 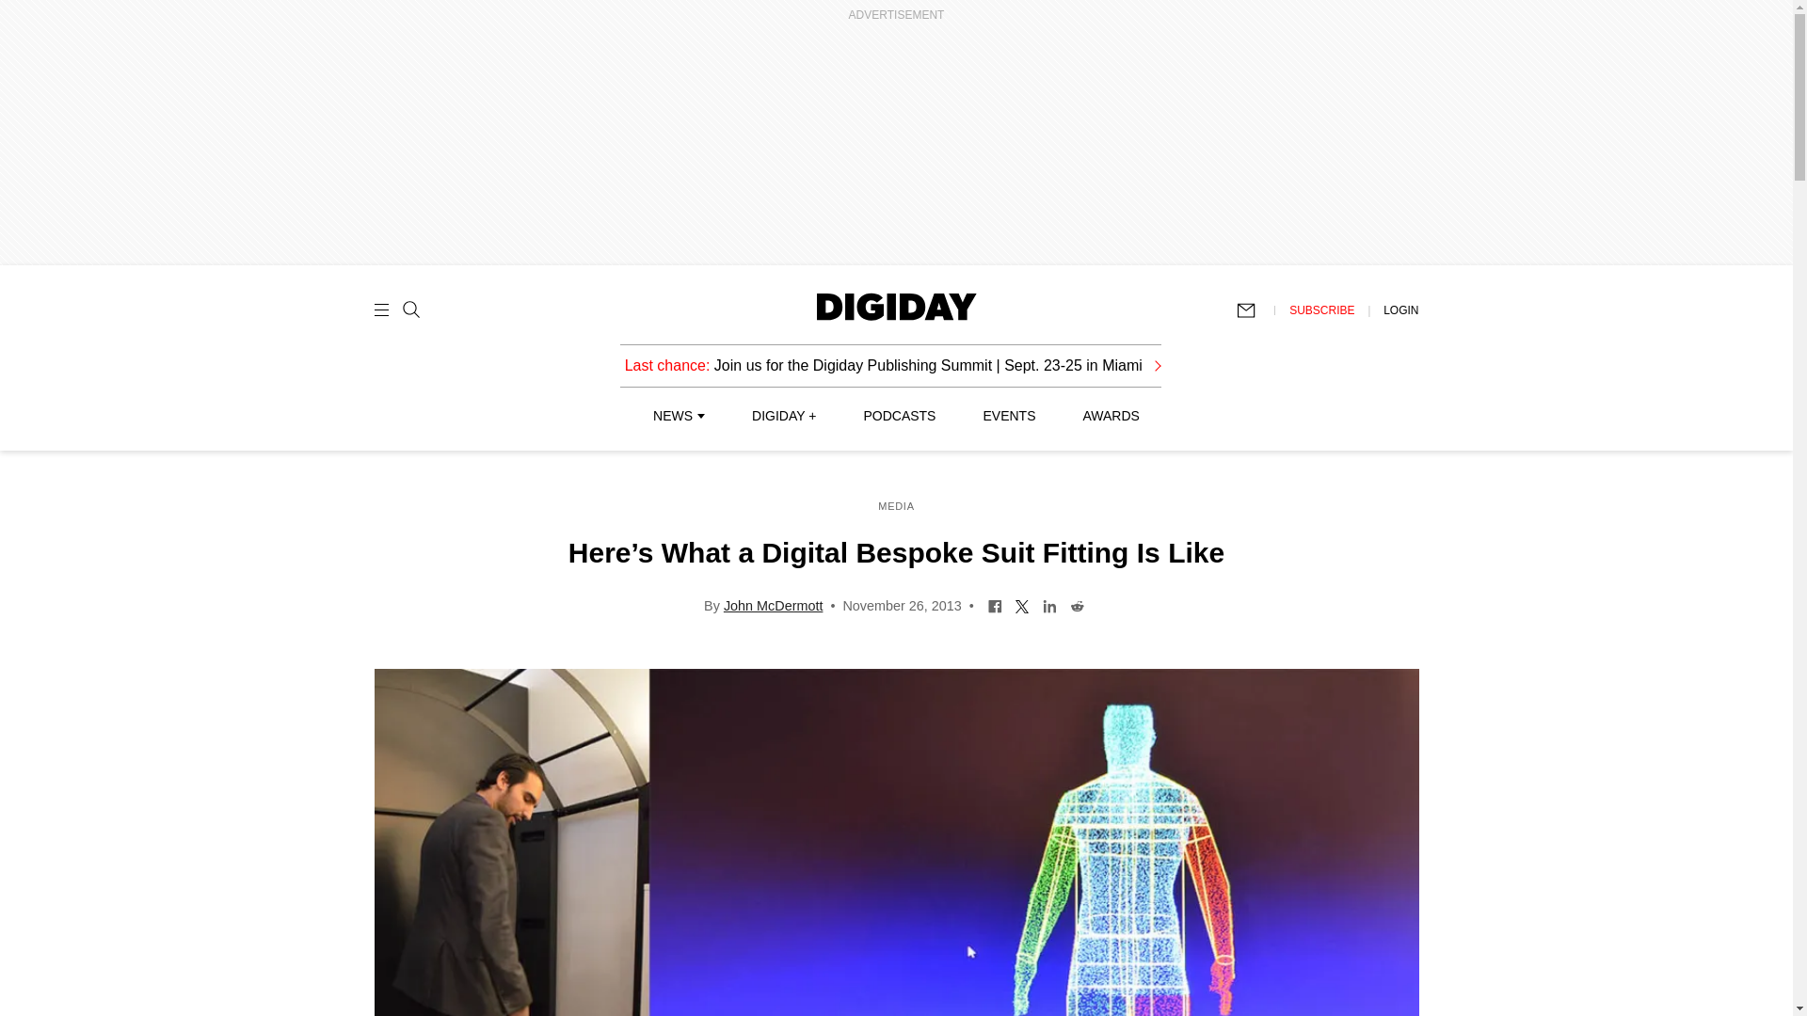 What do you see at coordinates (1400, 310) in the screenshot?
I see `LOGIN` at bounding box center [1400, 310].